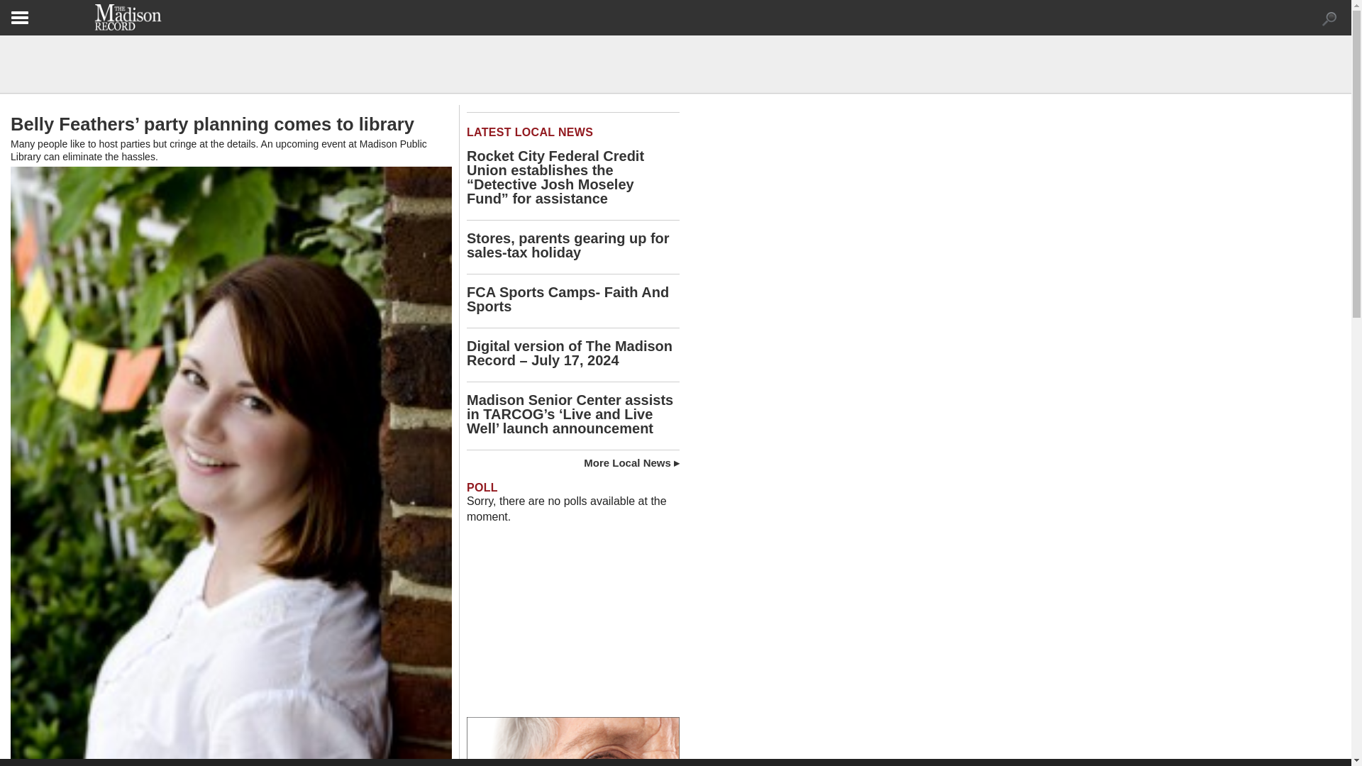 Image resolution: width=1362 pixels, height=766 pixels. I want to click on 3rd party ad content, so click(573, 628).